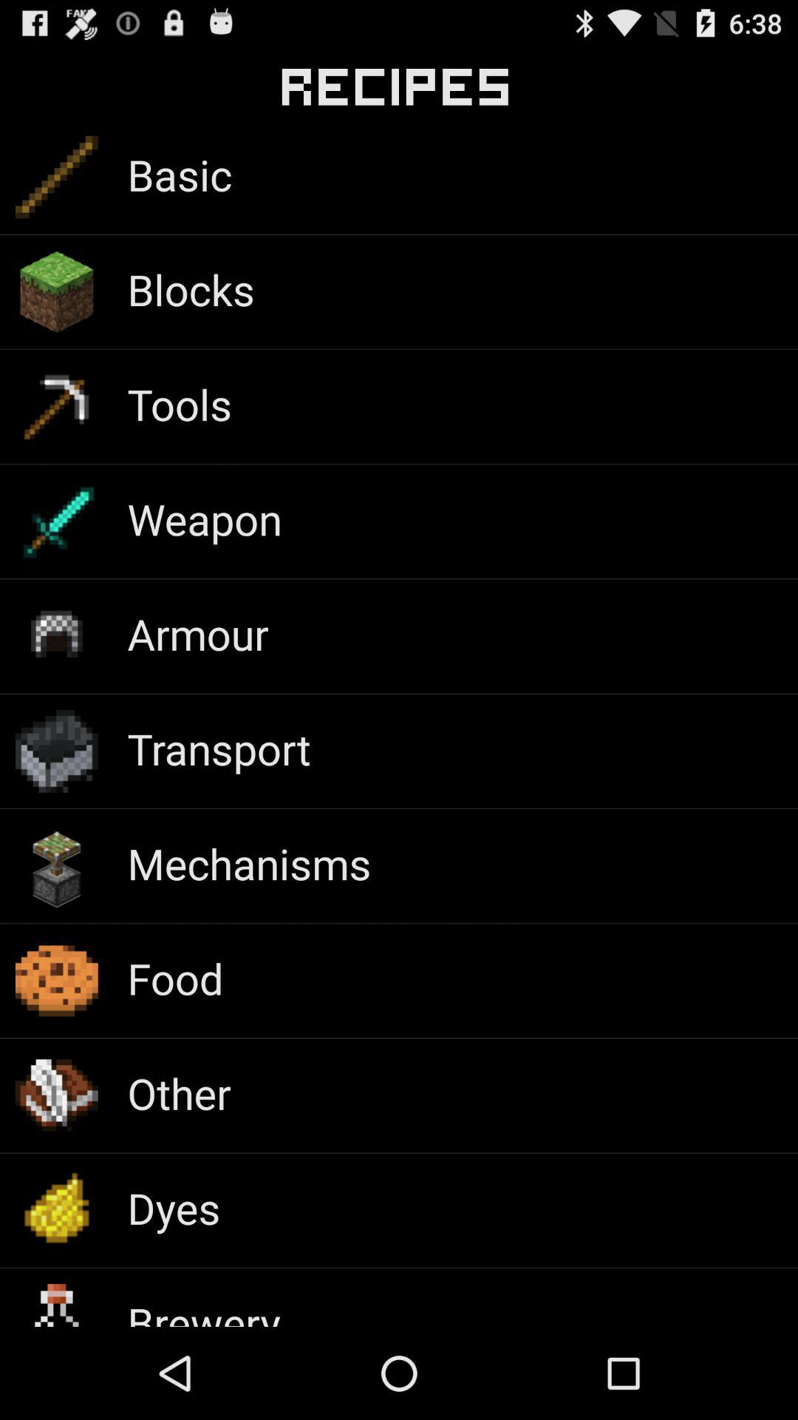 The image size is (798, 1420). I want to click on swipe until weapon app, so click(204, 519).